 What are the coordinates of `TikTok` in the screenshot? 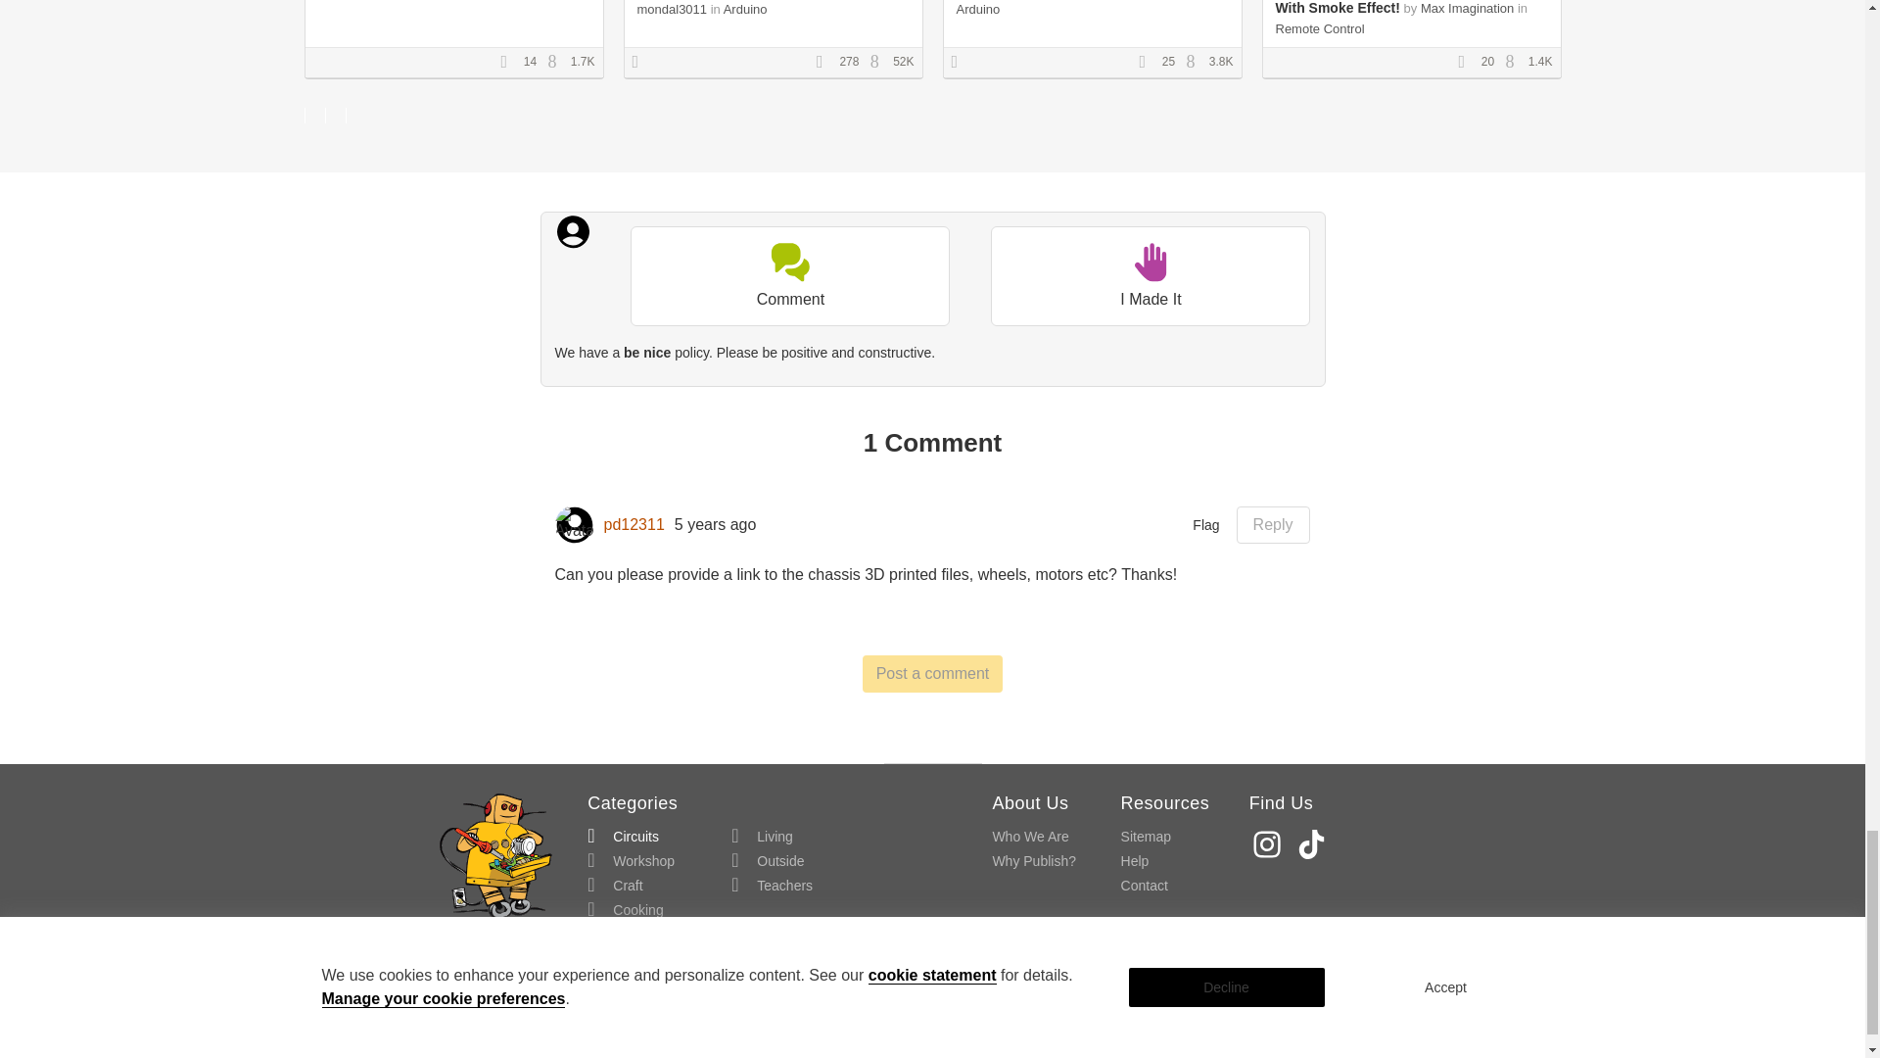 It's located at (1314, 844).